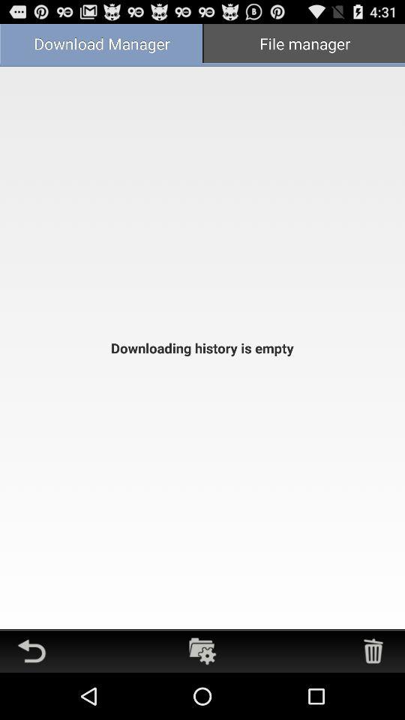 Image resolution: width=405 pixels, height=720 pixels. What do you see at coordinates (101, 45) in the screenshot?
I see `press item next to the file manager icon` at bounding box center [101, 45].